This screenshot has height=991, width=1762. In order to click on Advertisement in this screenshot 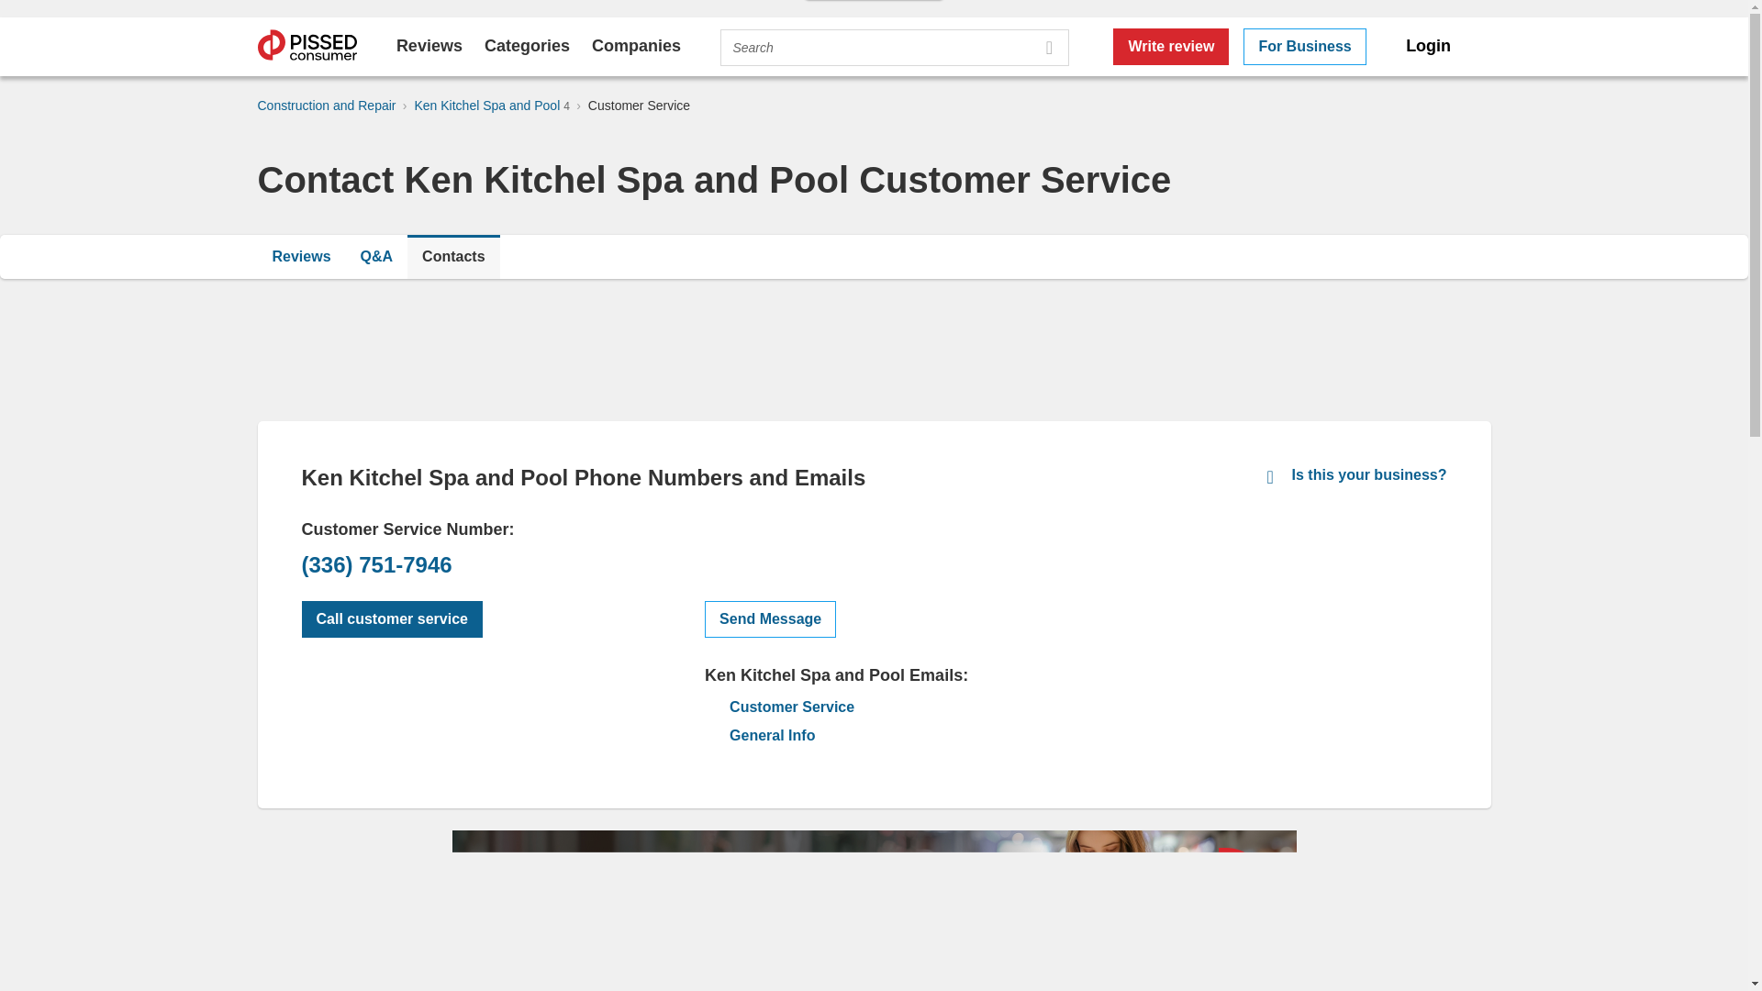, I will do `click(1309, 650)`.